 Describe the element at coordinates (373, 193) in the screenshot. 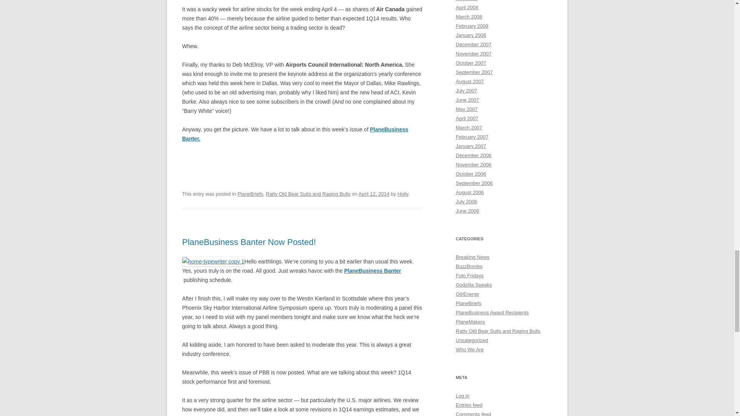

I see `April 12, 2014` at that location.